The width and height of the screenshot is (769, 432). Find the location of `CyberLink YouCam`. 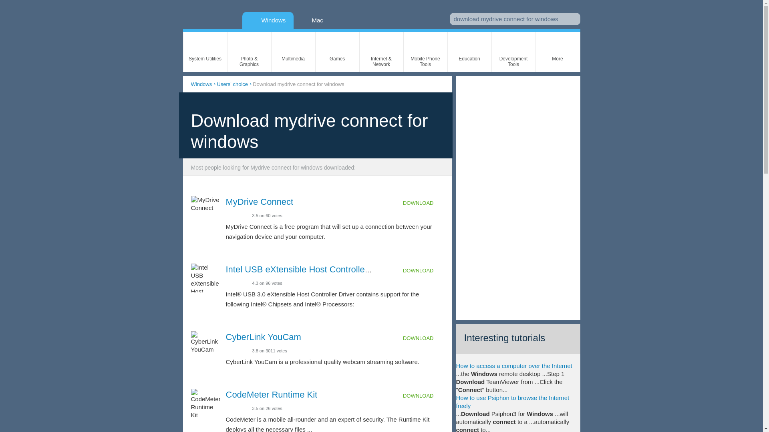

CyberLink YouCam is located at coordinates (264, 337).